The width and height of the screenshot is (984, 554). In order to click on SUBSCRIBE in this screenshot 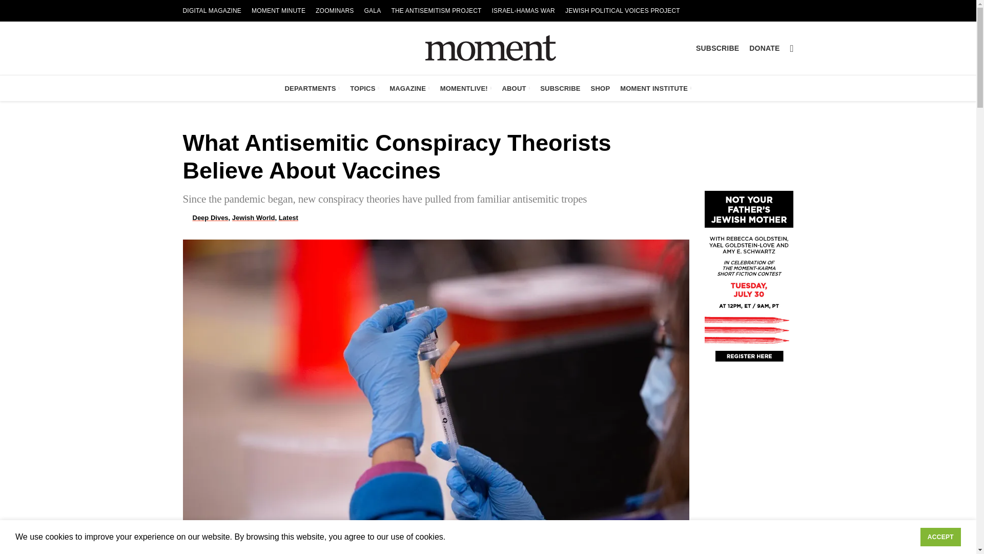, I will do `click(717, 48)`.